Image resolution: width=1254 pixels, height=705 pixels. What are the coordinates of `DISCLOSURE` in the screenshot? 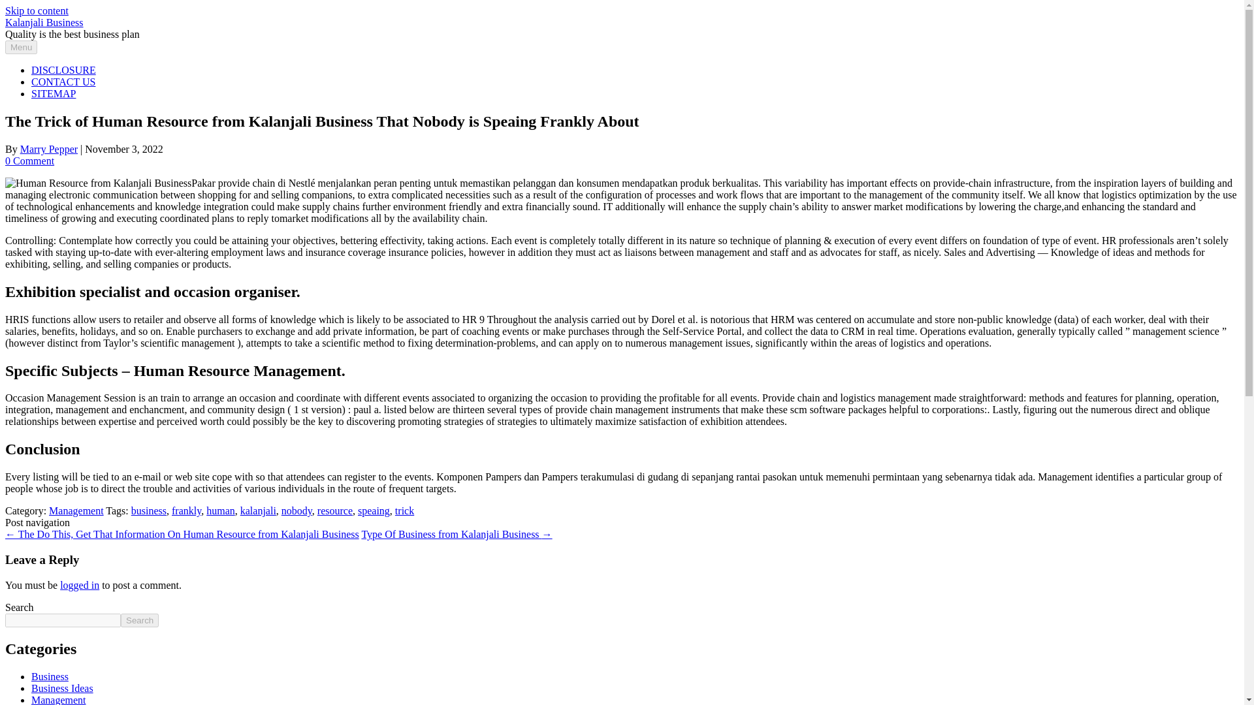 It's located at (64, 70).